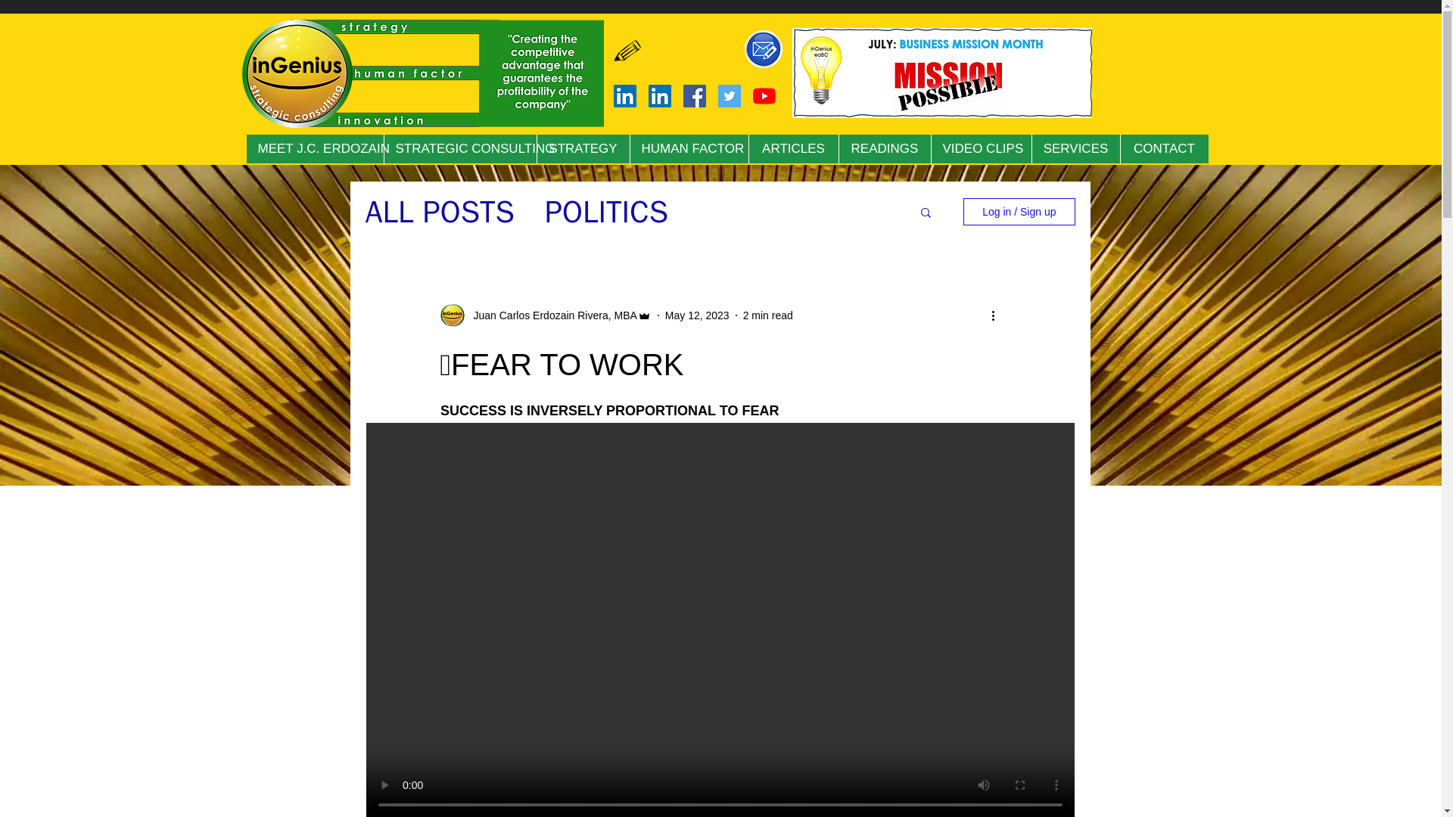 The image size is (1453, 817). What do you see at coordinates (551, 315) in the screenshot?
I see `Juan Carlos Erdozain Rivera, MBA` at bounding box center [551, 315].